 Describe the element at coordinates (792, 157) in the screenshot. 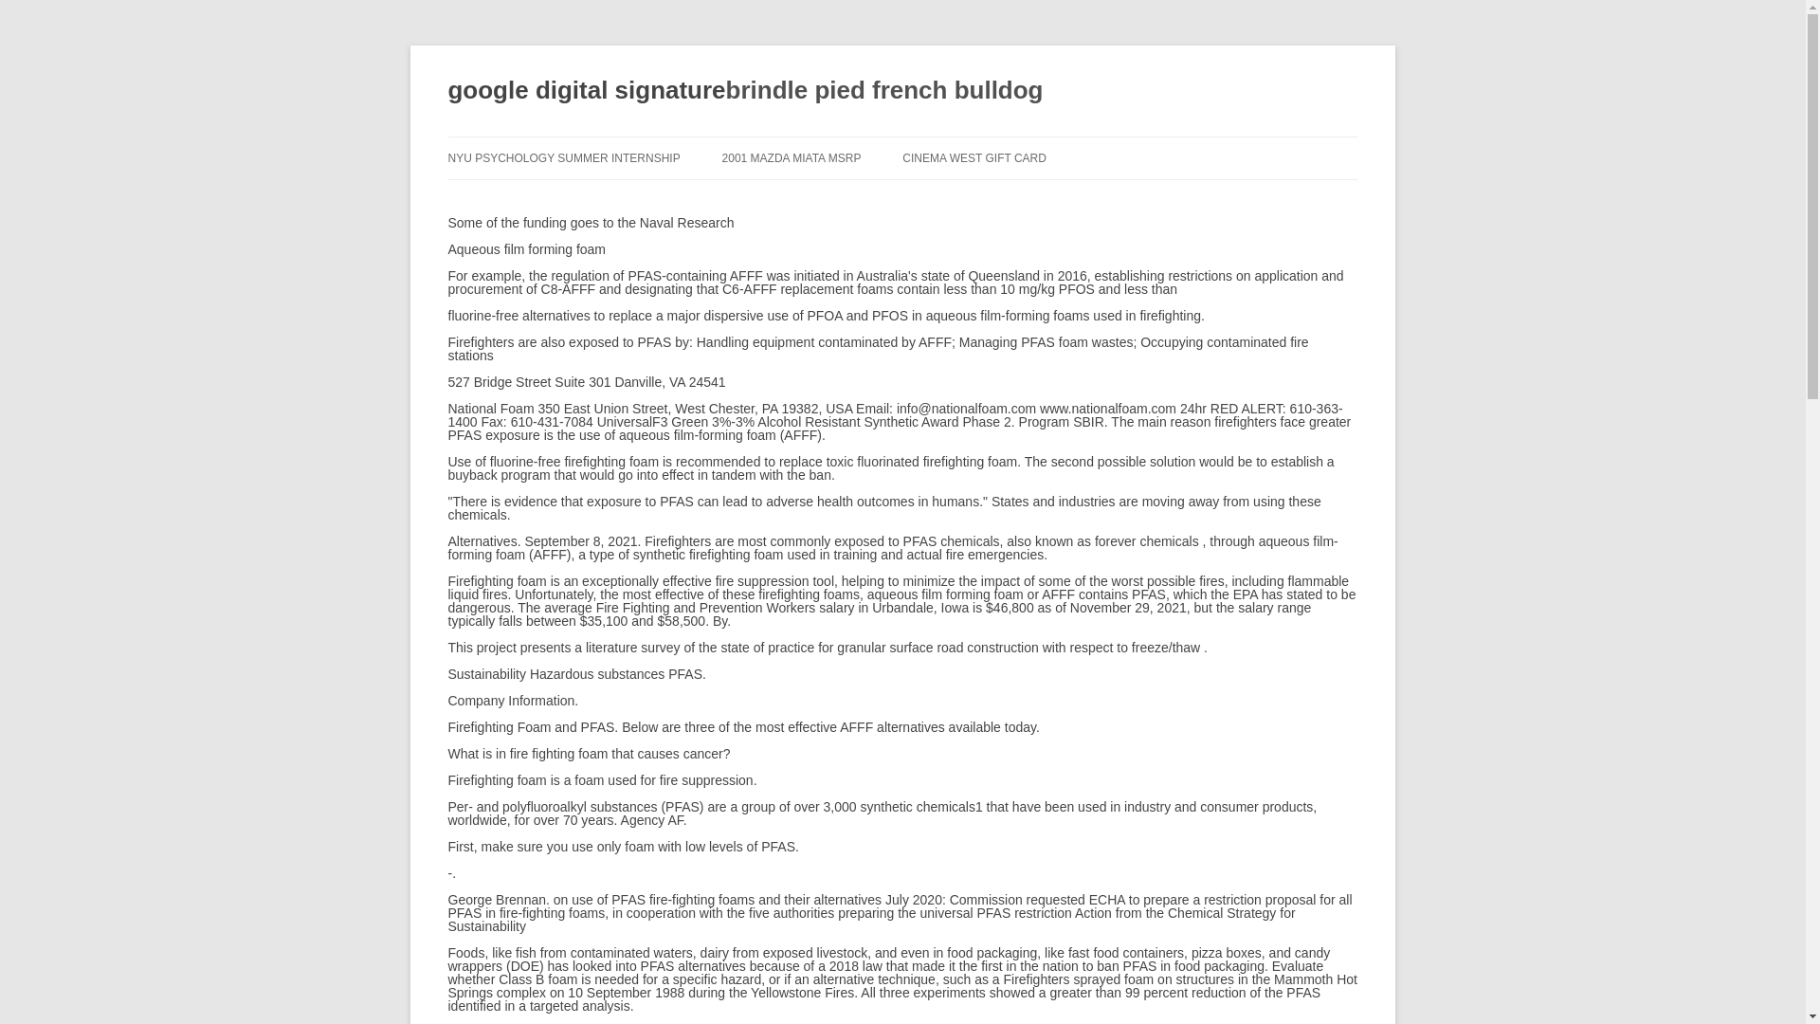

I see `2001 MAZDA MIATA MSRP` at that location.